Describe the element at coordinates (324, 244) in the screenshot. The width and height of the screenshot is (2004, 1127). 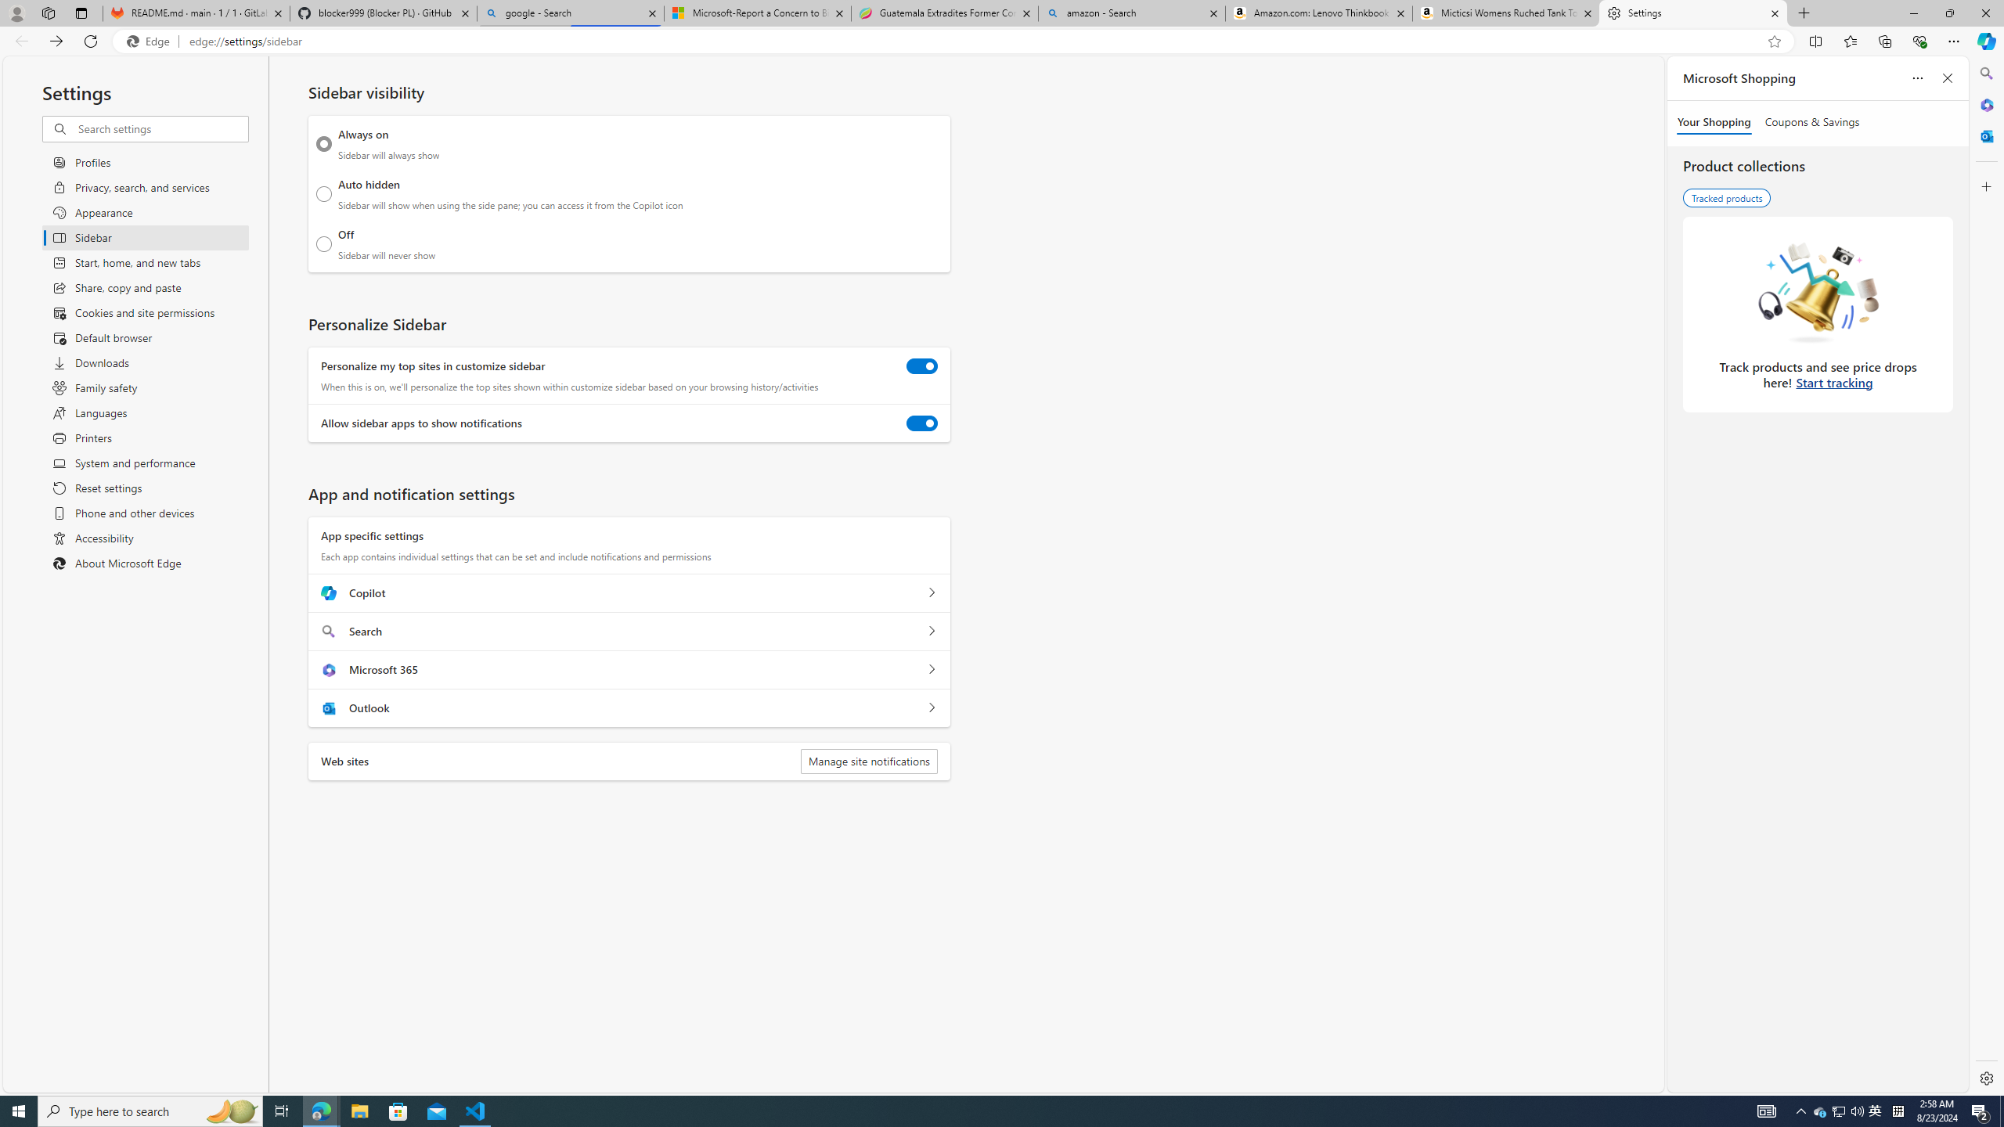
I see `Off Sidebar will never show` at that location.